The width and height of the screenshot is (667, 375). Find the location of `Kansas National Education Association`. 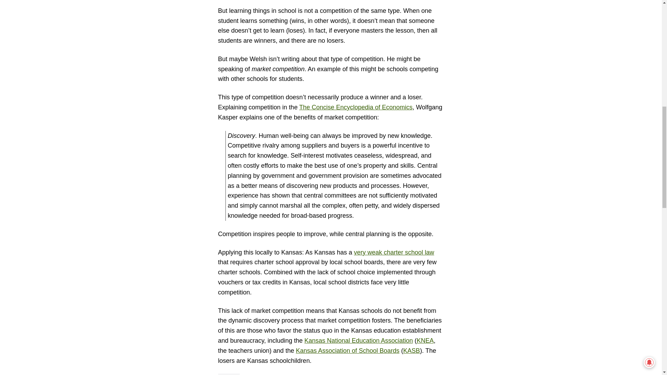

Kansas National Education Association is located at coordinates (359, 340).